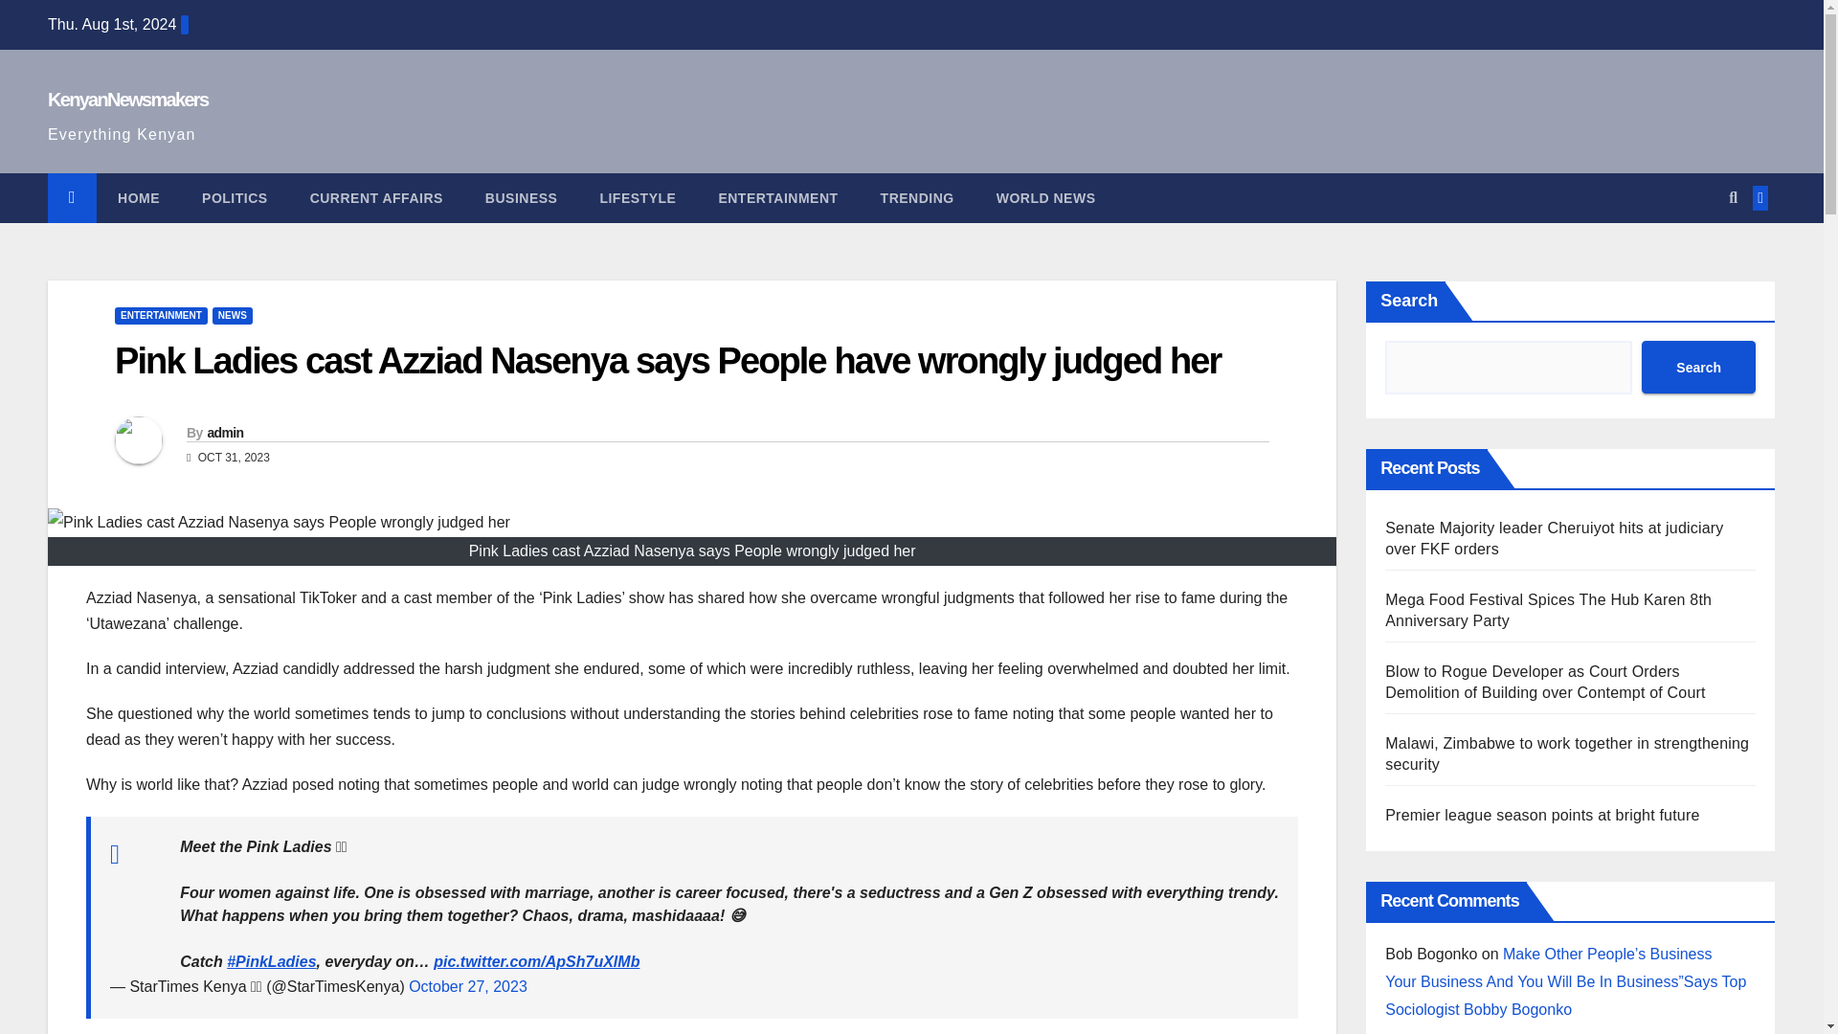 This screenshot has width=1838, height=1034. I want to click on October 27, 2023, so click(467, 986).